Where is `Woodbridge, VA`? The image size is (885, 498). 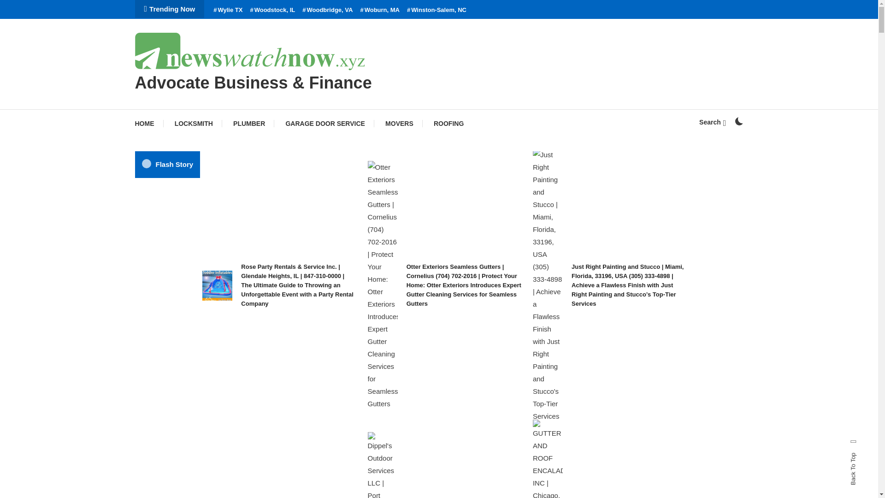
Woodbridge, VA is located at coordinates (327, 10).